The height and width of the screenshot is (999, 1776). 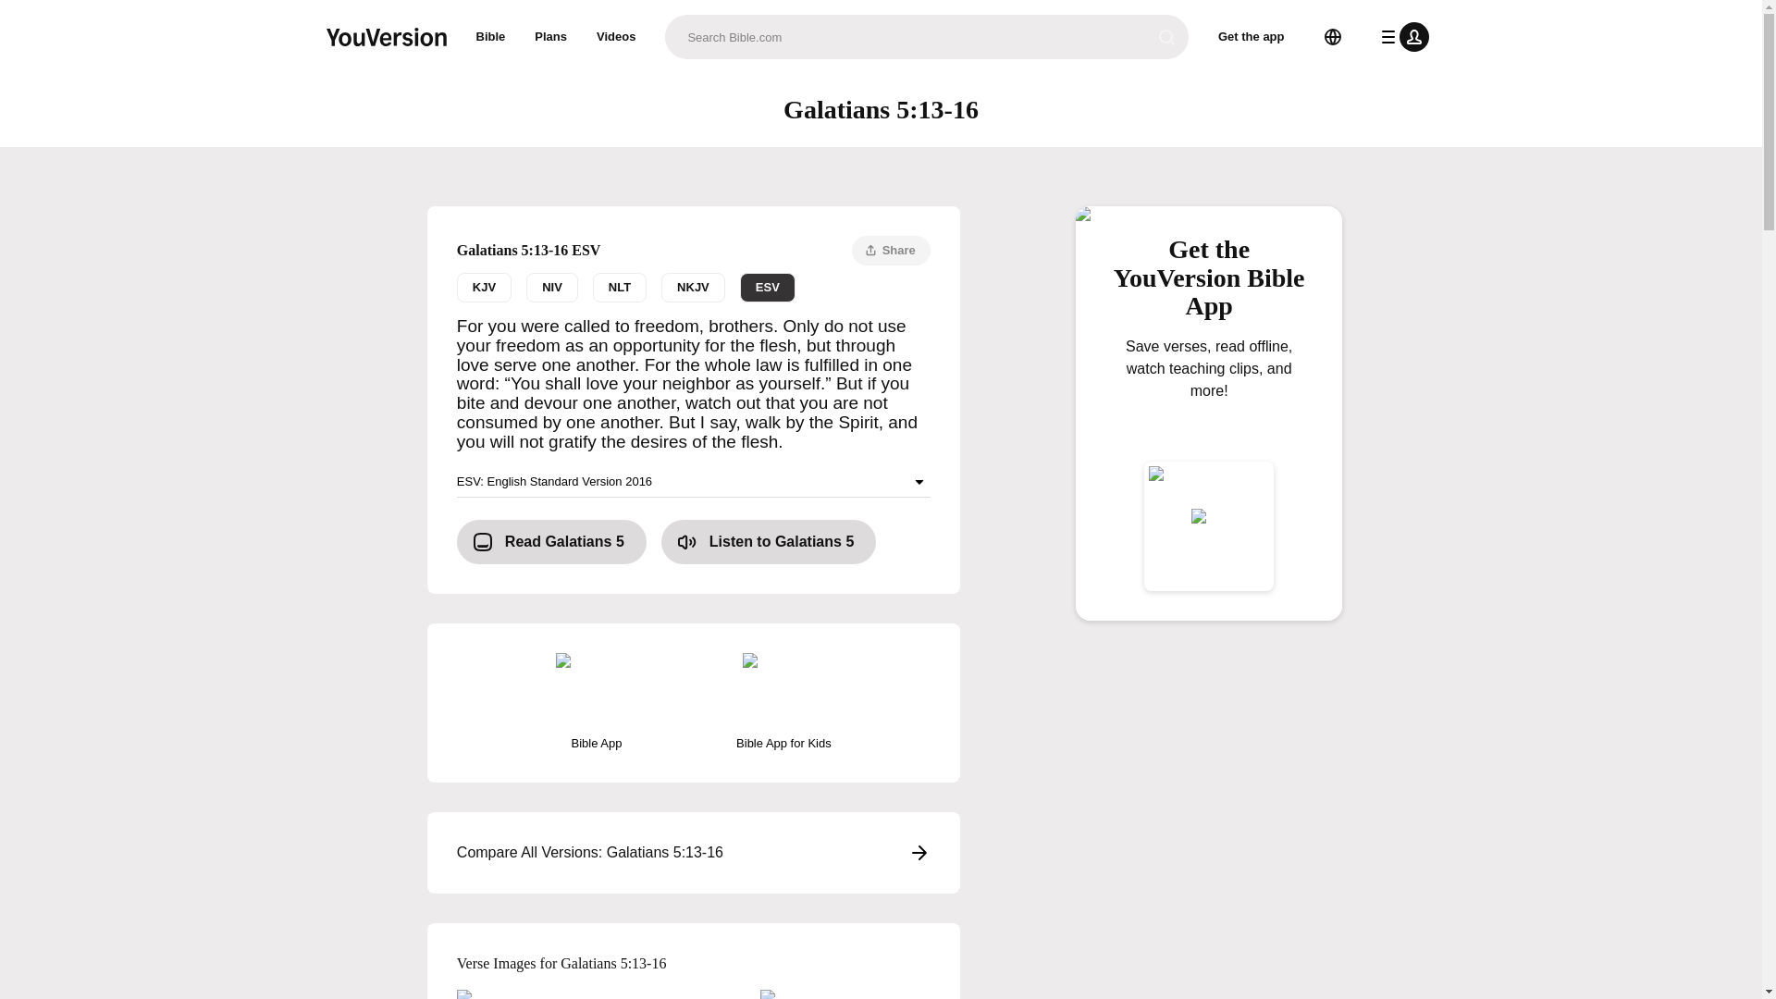 What do you see at coordinates (1252, 37) in the screenshot?
I see `Get the app` at bounding box center [1252, 37].